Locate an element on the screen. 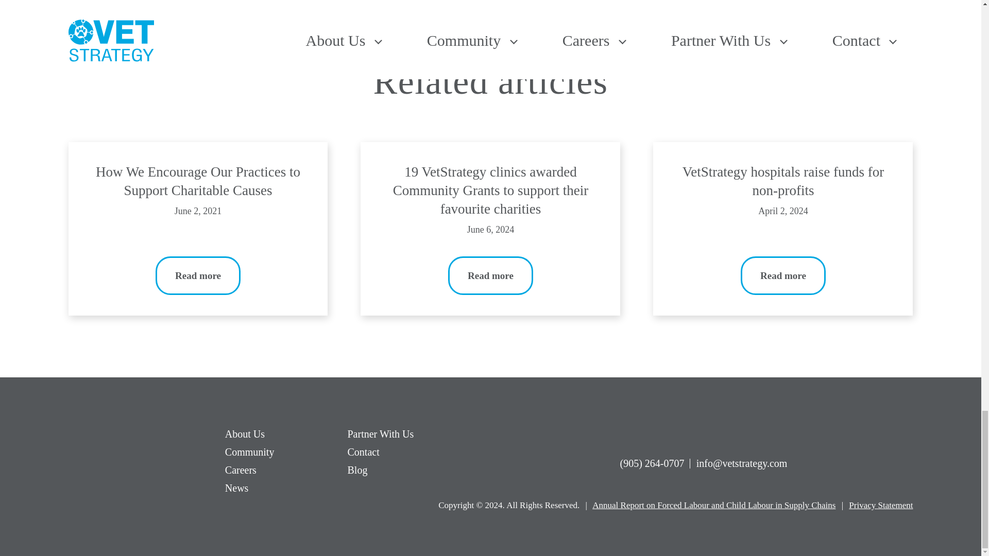 This screenshot has width=989, height=556. Read more is located at coordinates (490, 275).